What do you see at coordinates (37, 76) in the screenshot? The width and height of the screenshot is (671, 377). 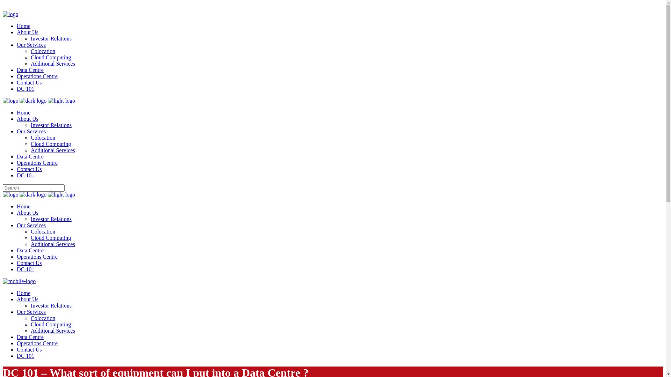 I see `Operations Centre` at bounding box center [37, 76].